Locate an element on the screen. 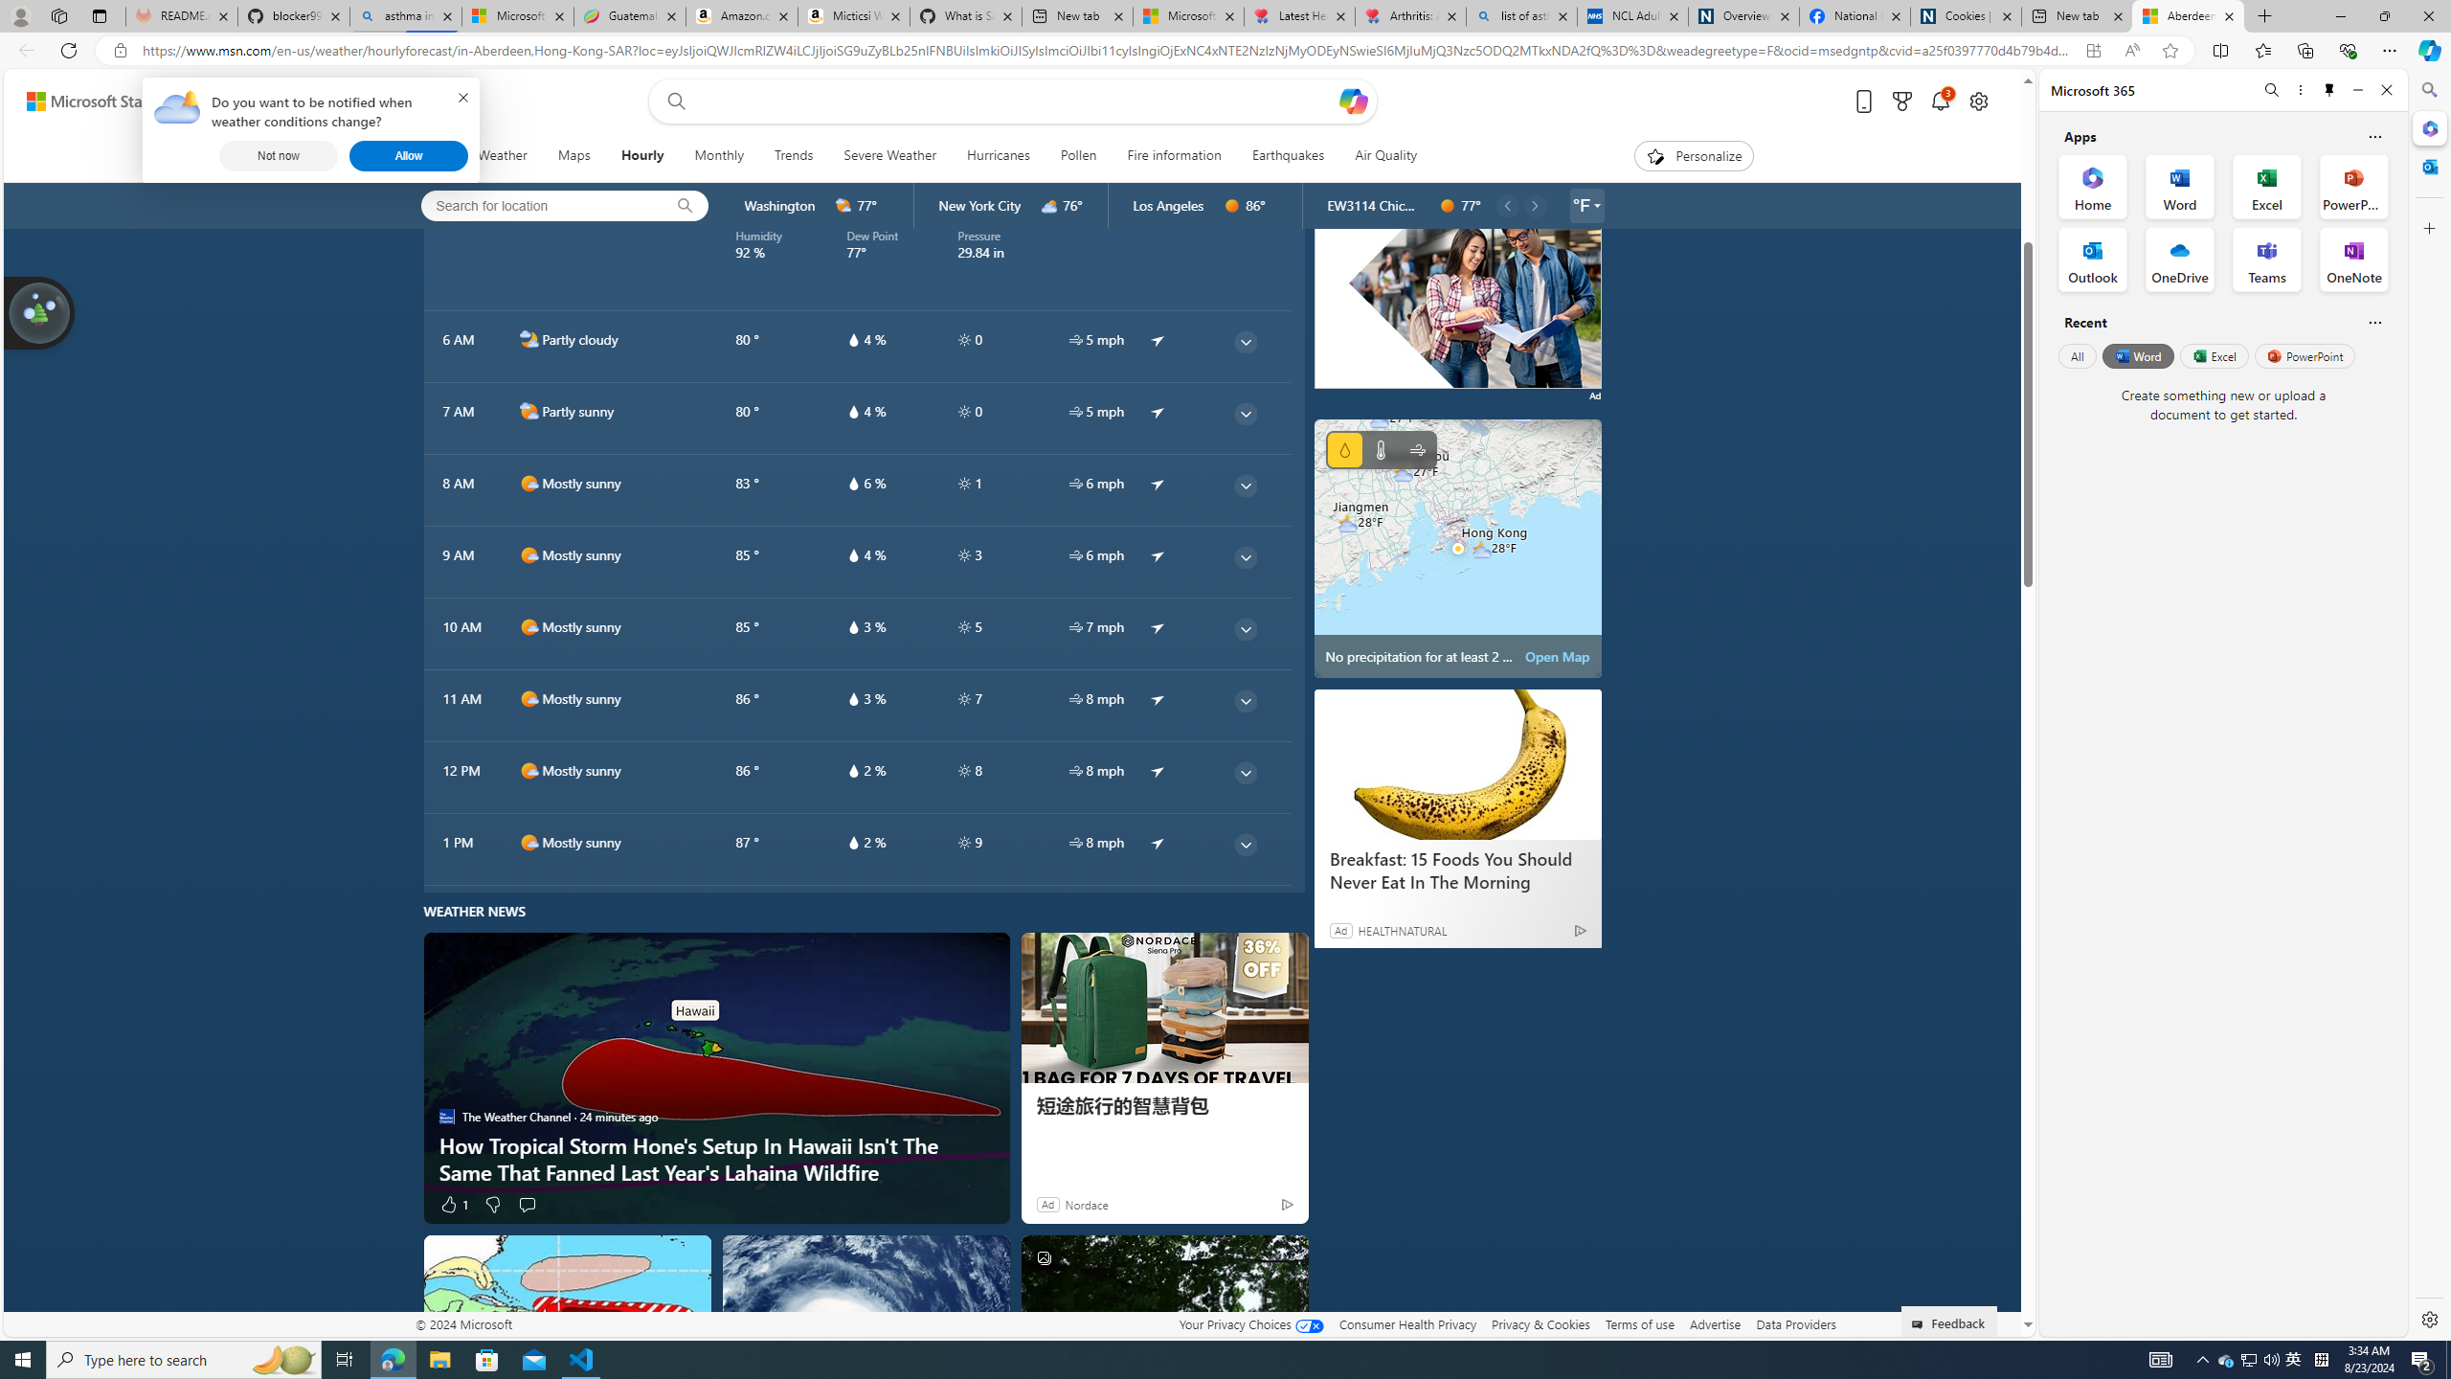 The width and height of the screenshot is (2451, 1379). PowerPoint is located at coordinates (2305, 355).